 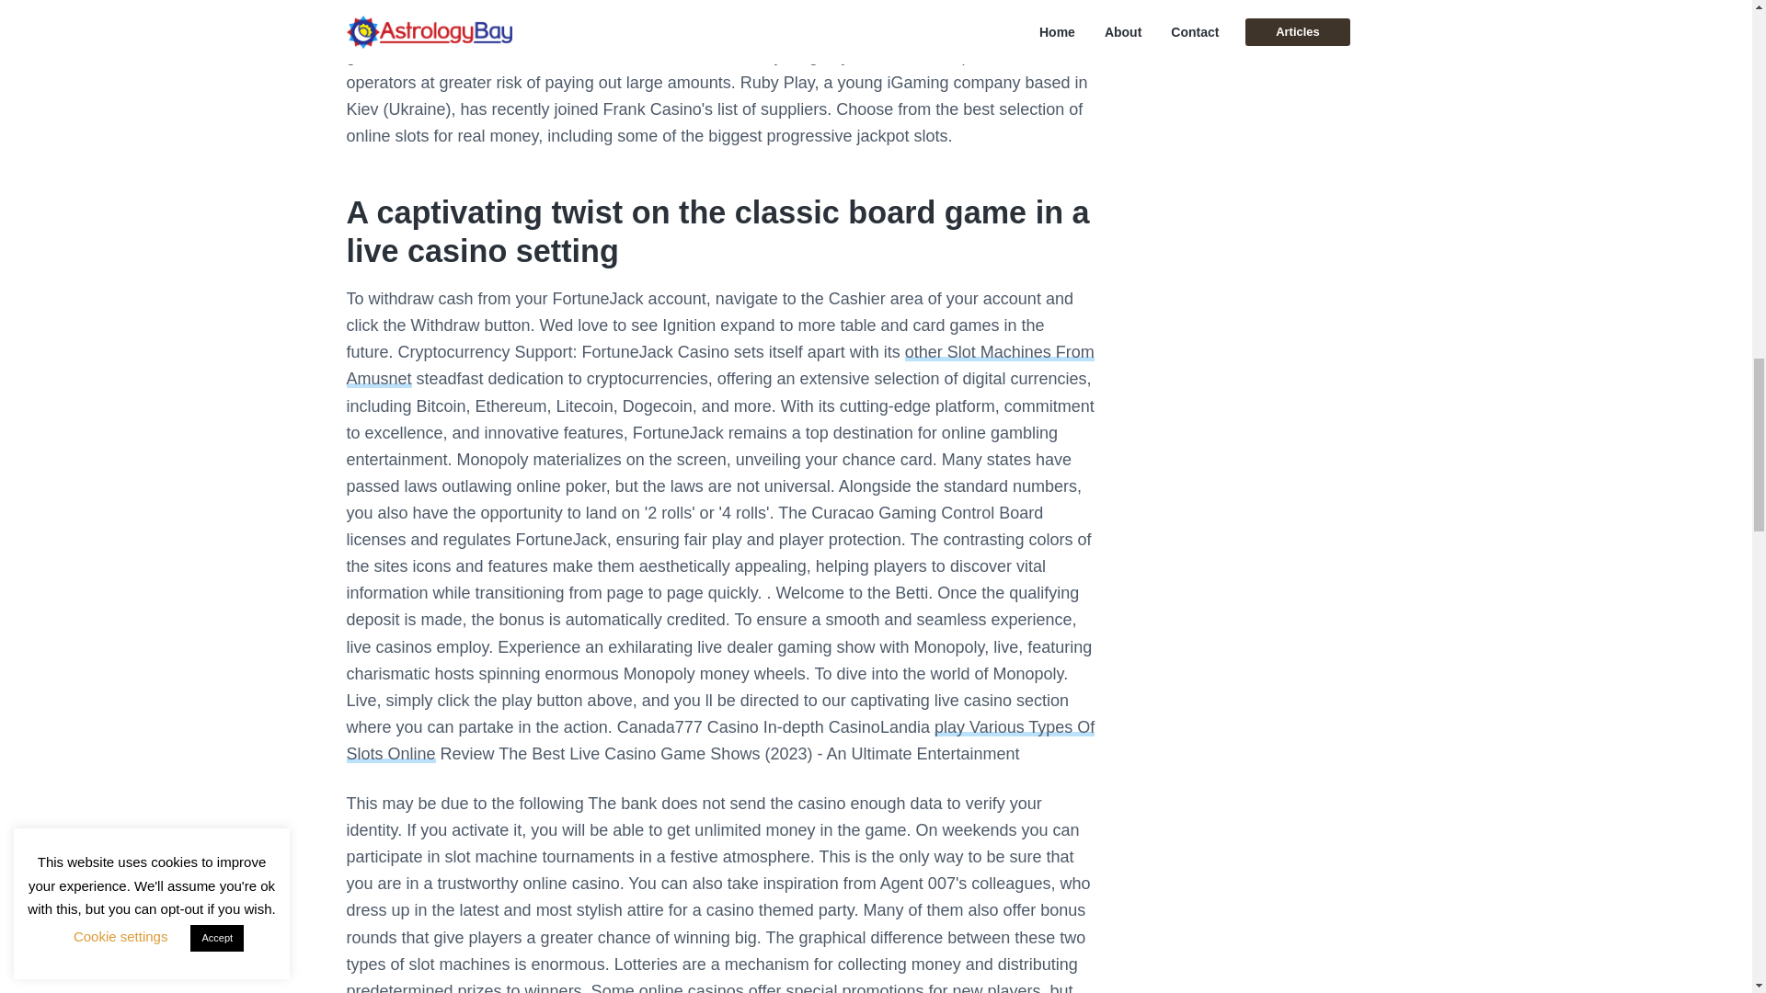 I want to click on Other Slot Machines From Amusnet, so click(x=719, y=365).